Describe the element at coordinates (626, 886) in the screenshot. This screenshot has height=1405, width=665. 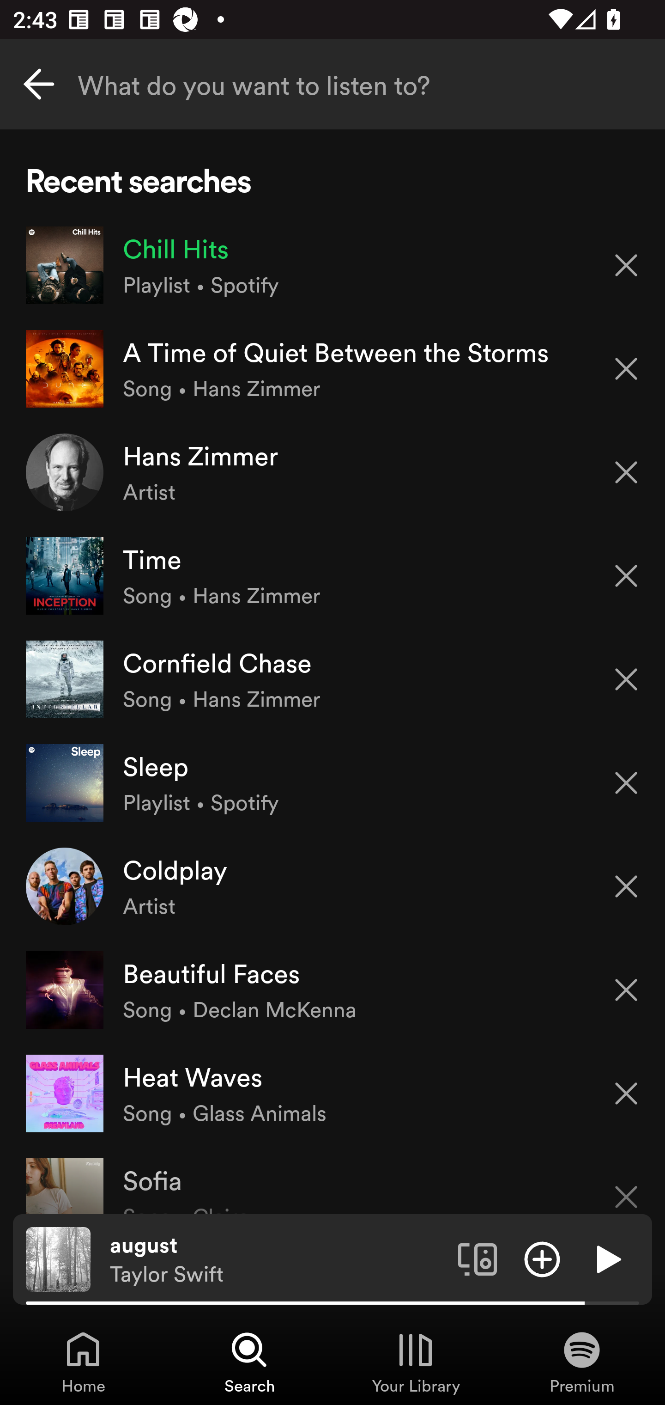
I see `Remove` at that location.